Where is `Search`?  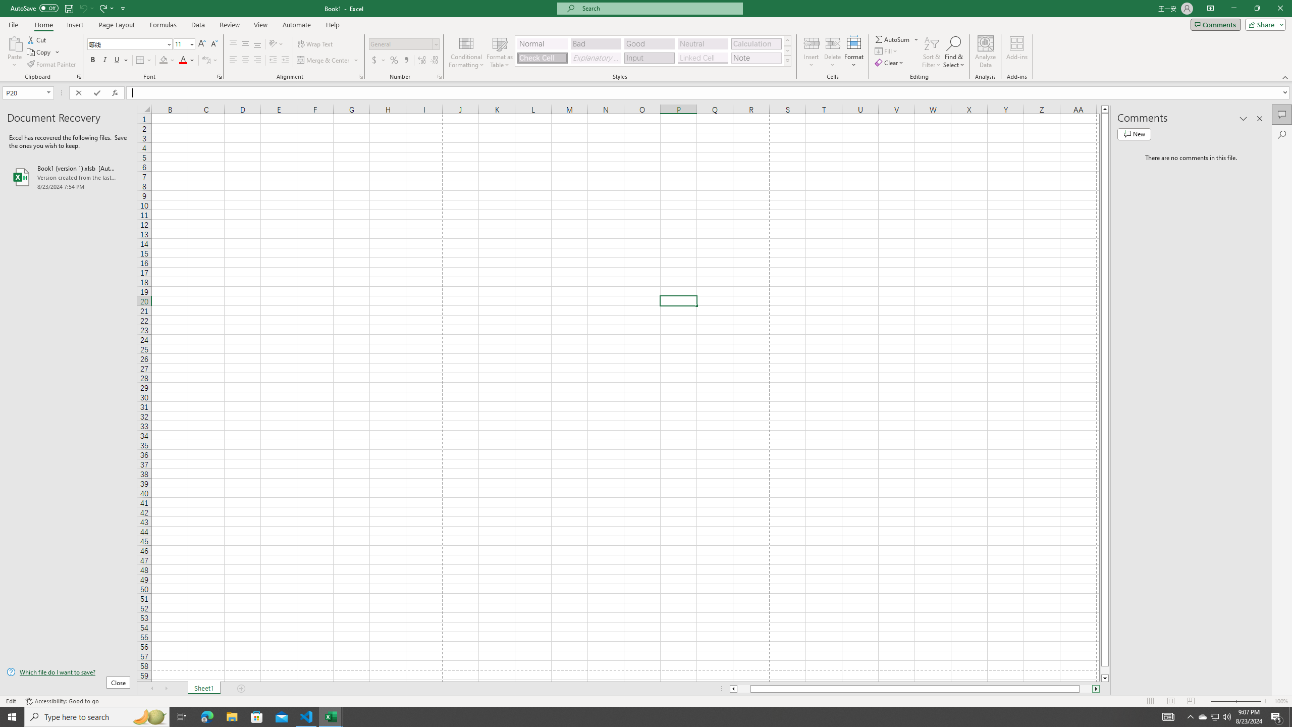
Search is located at coordinates (1282, 134).